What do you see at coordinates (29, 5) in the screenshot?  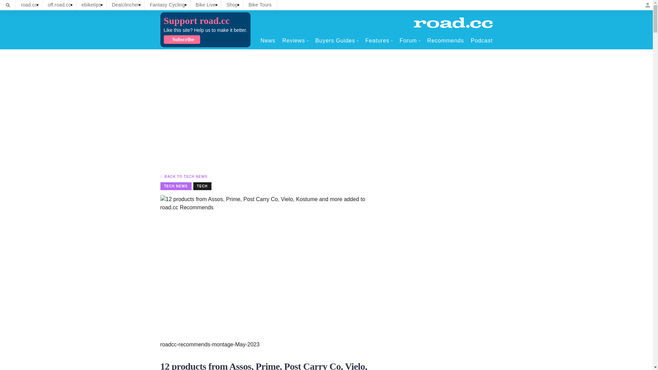 I see `road.cc` at bounding box center [29, 5].